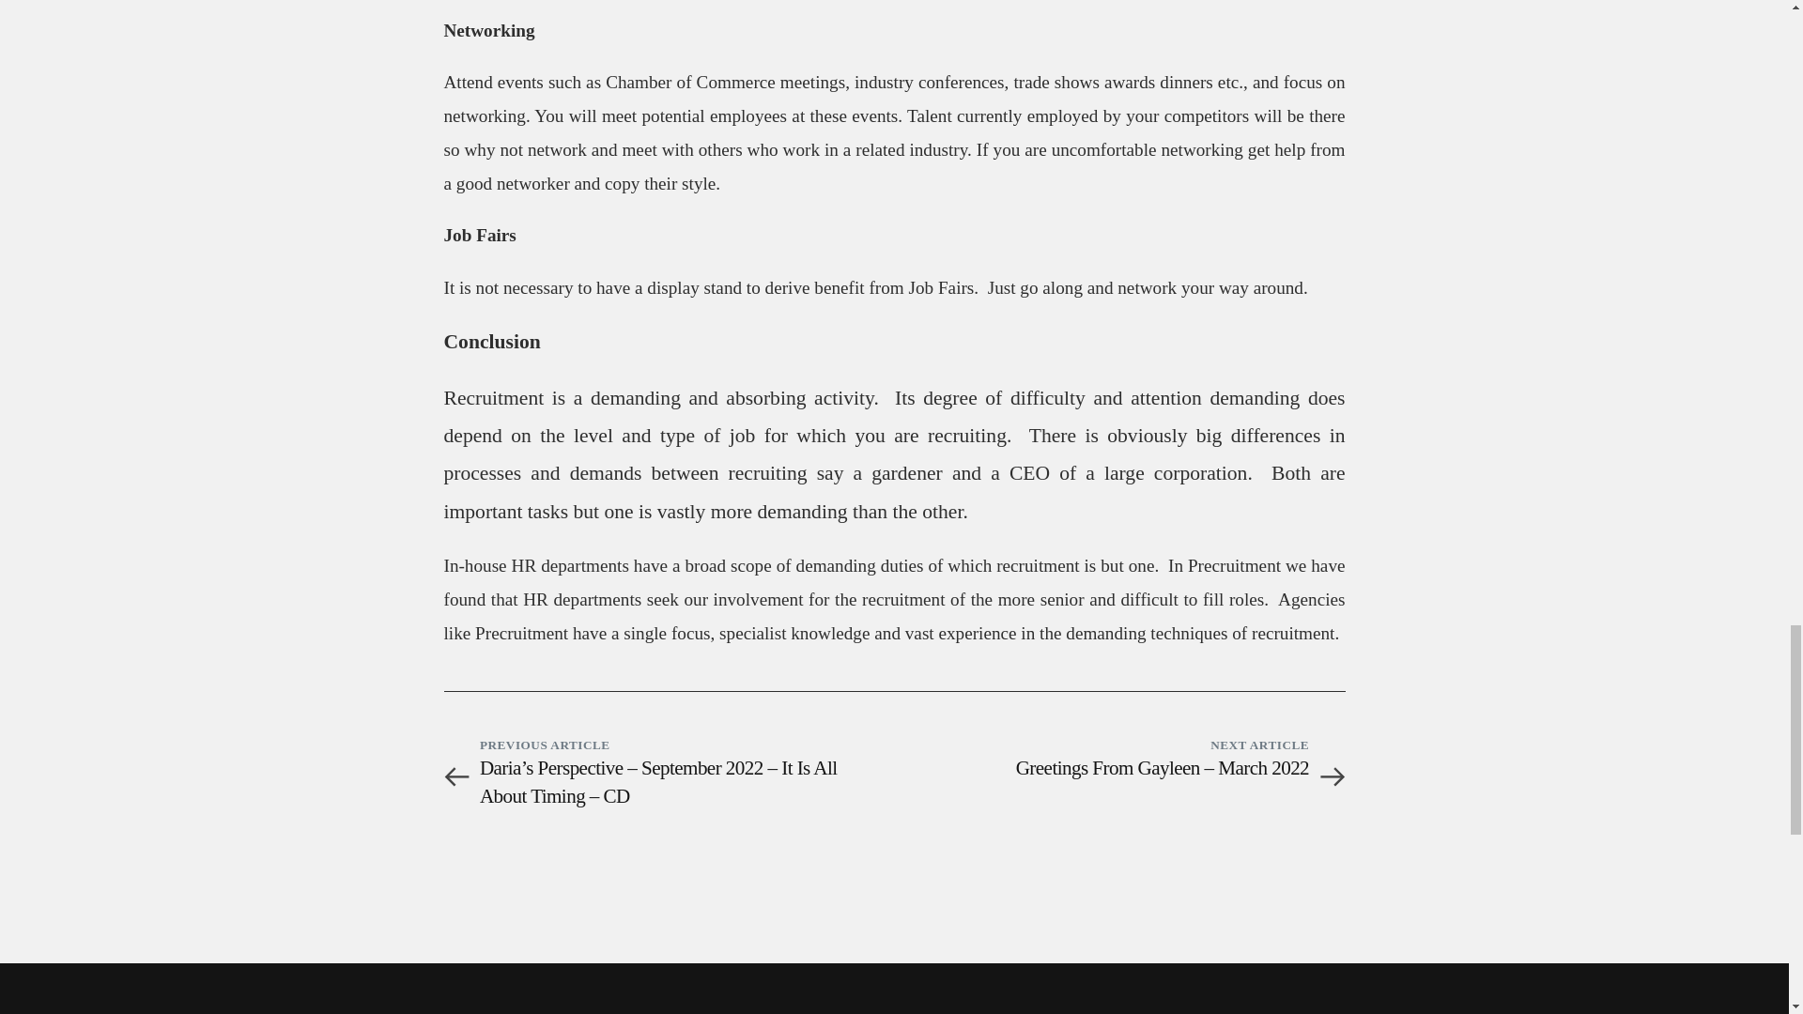 The image size is (1803, 1014). Describe the element at coordinates (416, 985) in the screenshot. I see `WDA` at that location.